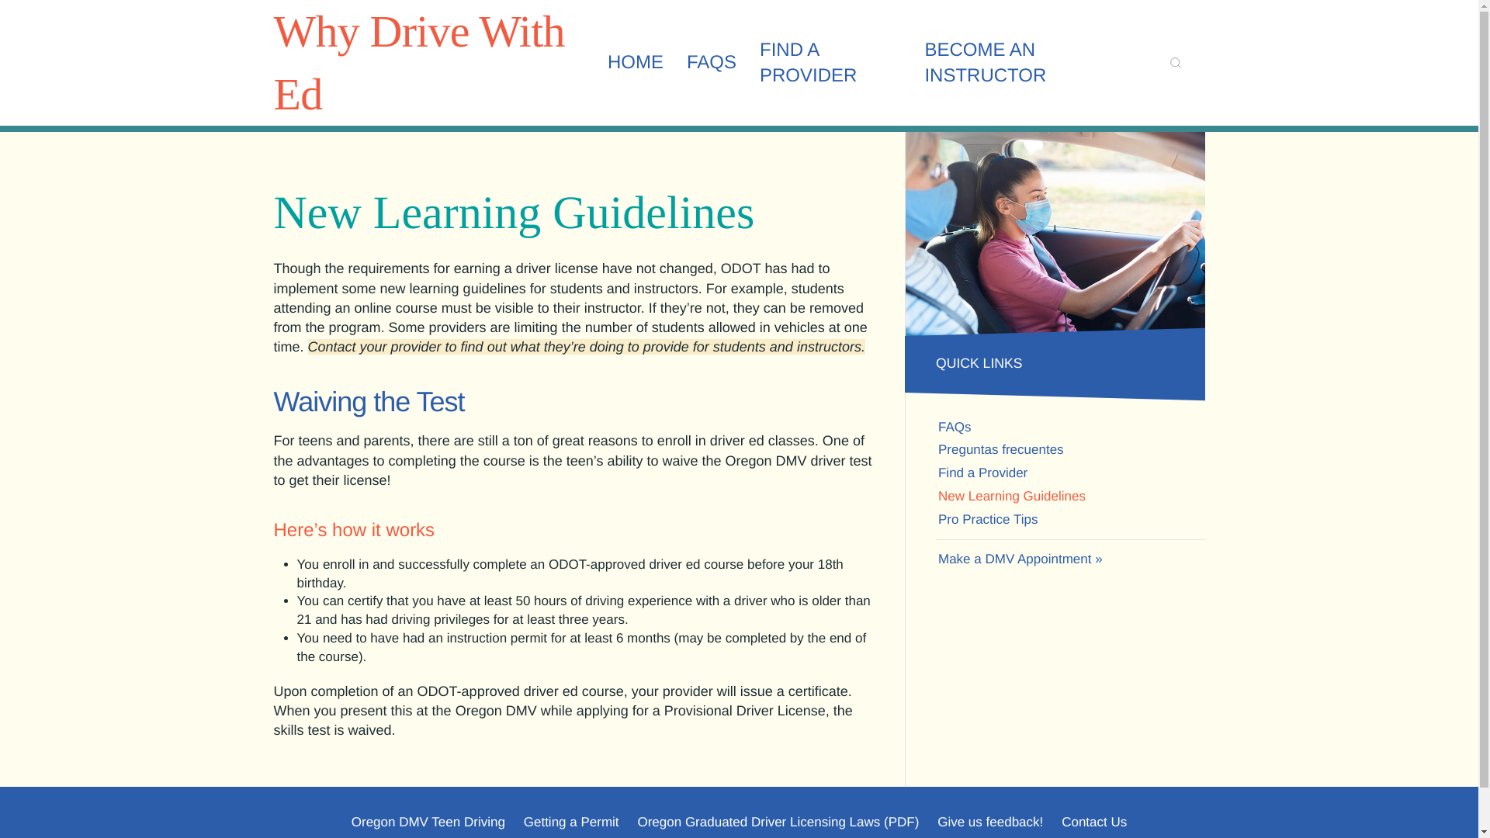  What do you see at coordinates (1070, 427) in the screenshot?
I see `FAQs` at bounding box center [1070, 427].